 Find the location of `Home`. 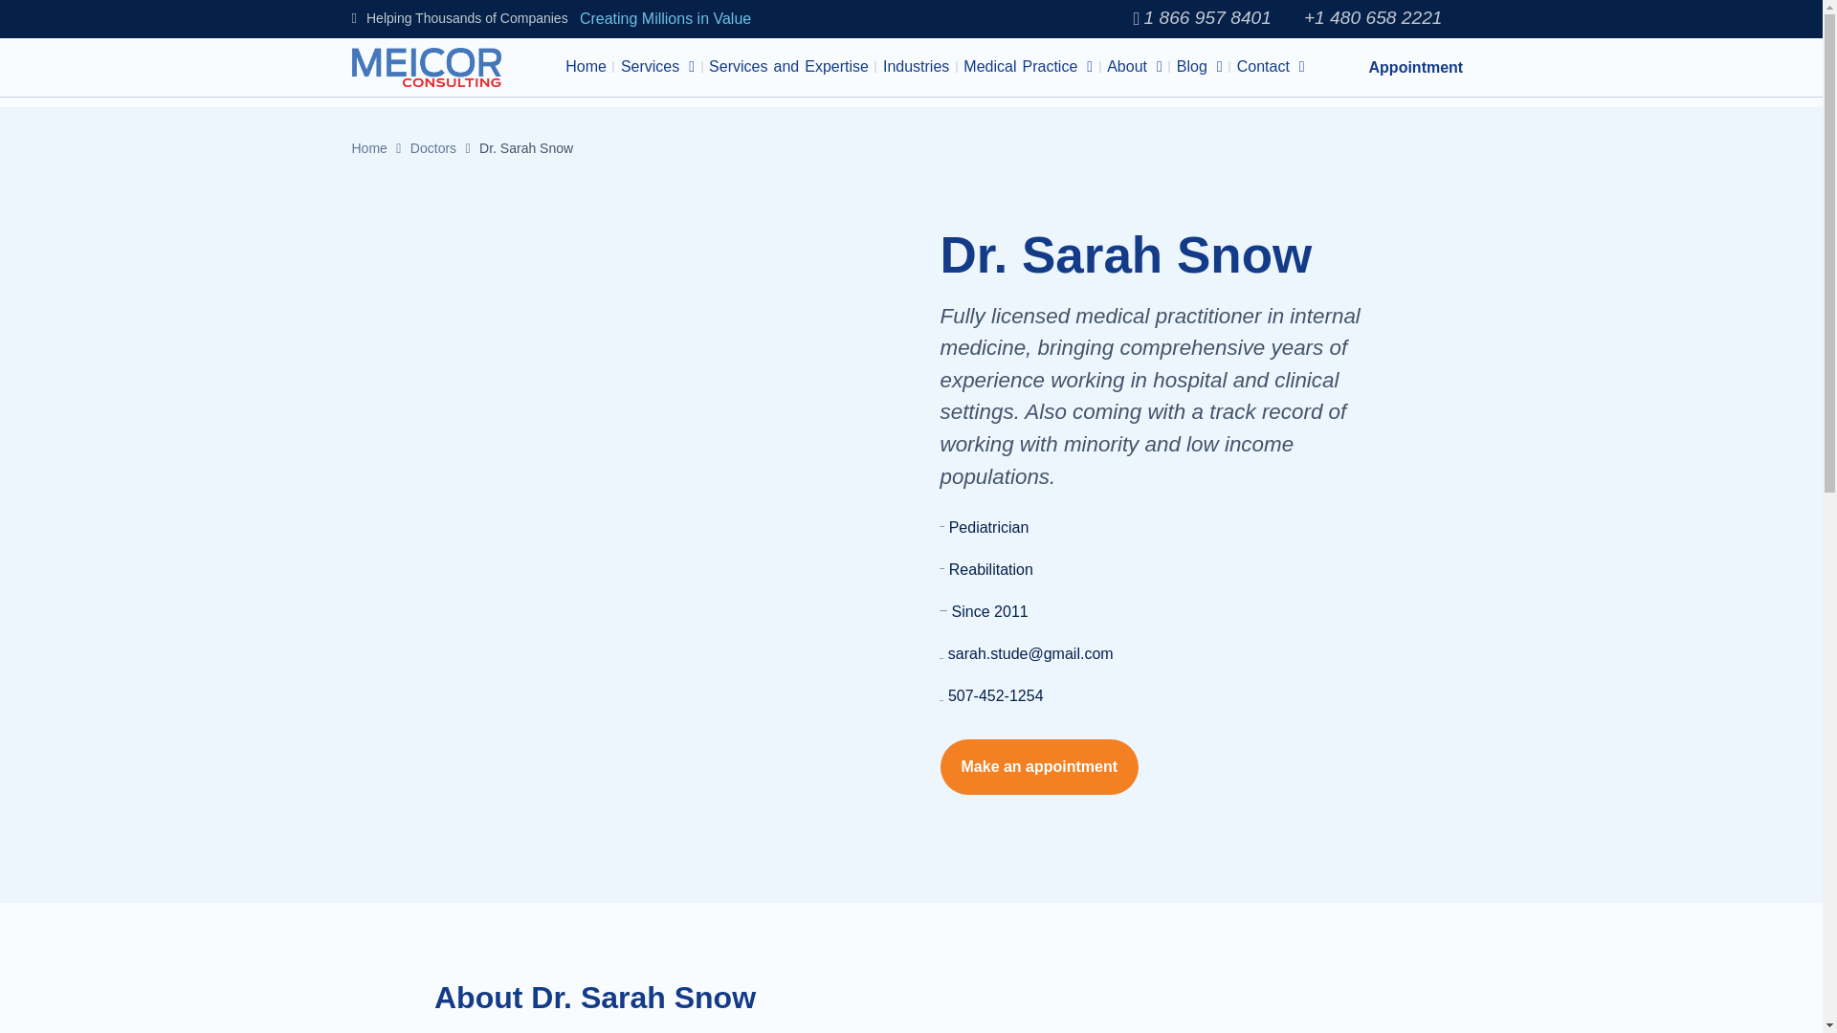

Home is located at coordinates (586, 67).